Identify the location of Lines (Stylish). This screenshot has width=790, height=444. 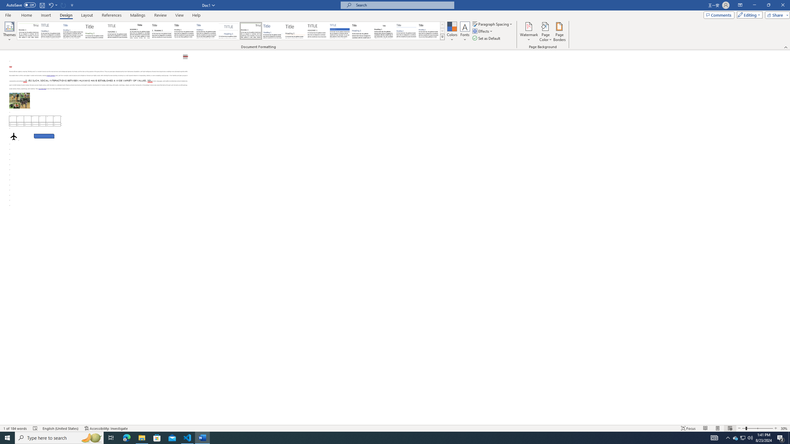
(295, 31).